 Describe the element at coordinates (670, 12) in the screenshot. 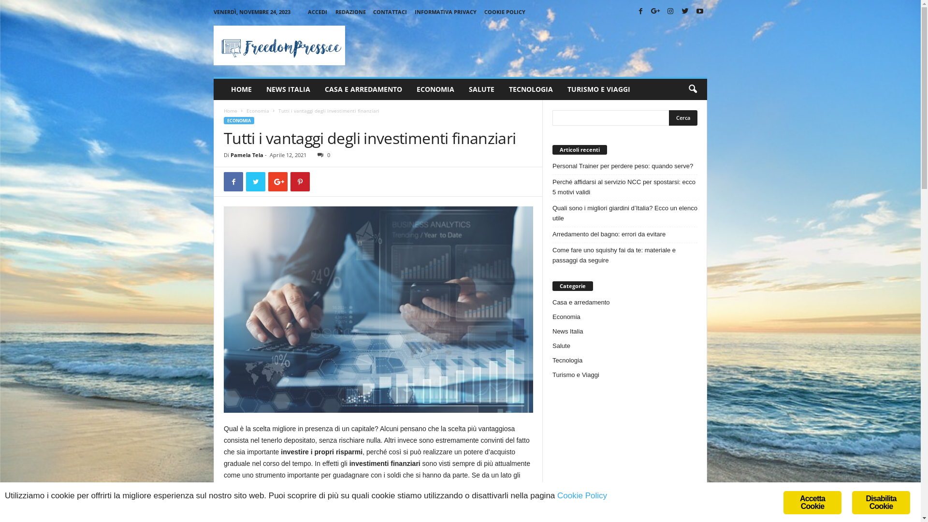

I see `Instagram` at that location.